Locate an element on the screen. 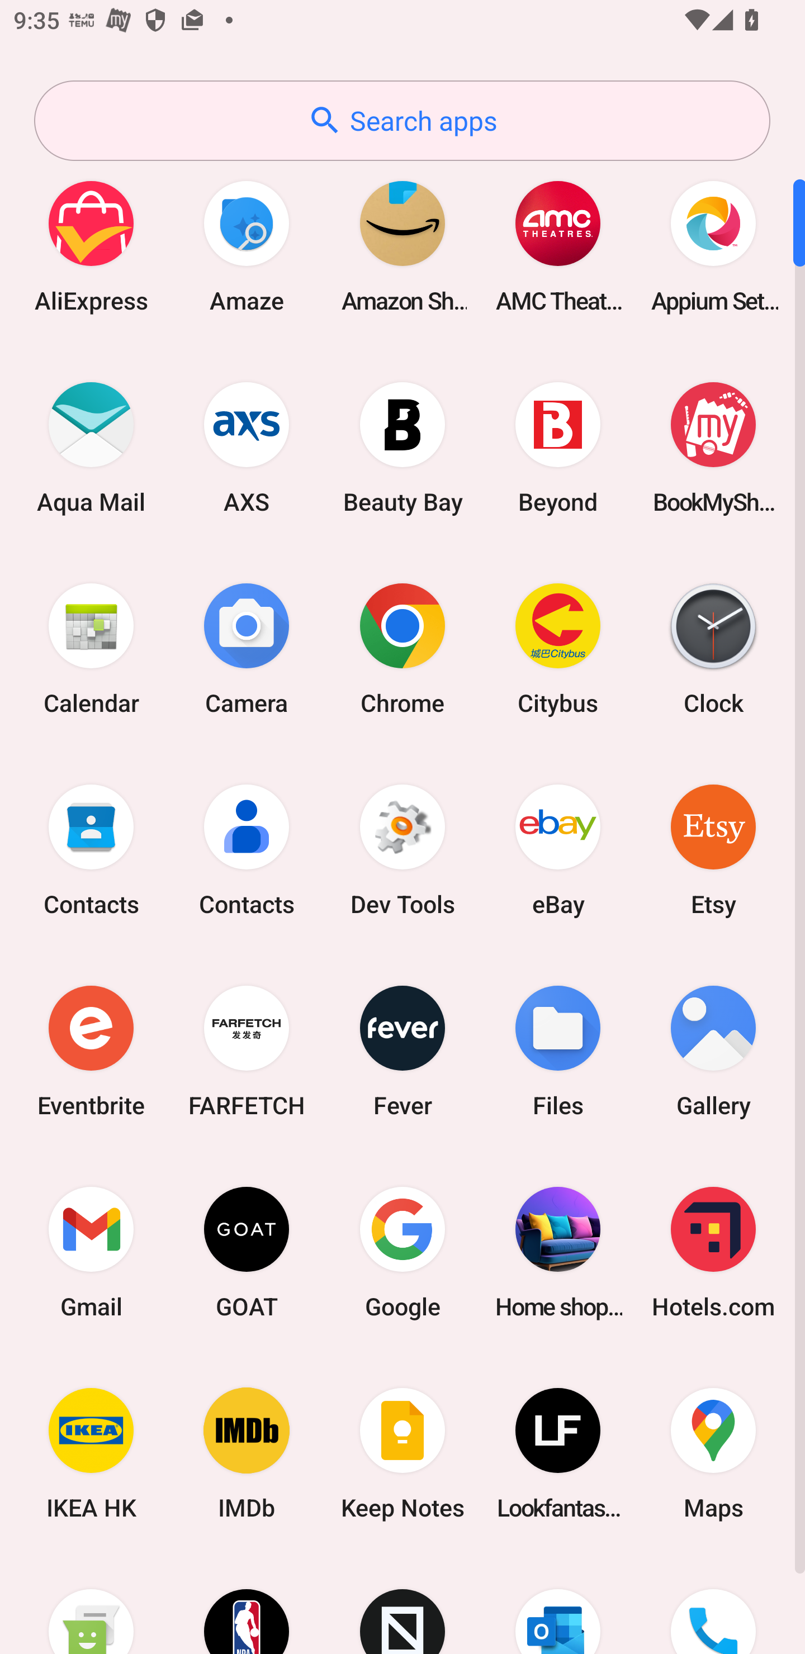 The width and height of the screenshot is (805, 1654). Aqua Mail is located at coordinates (91, 447).